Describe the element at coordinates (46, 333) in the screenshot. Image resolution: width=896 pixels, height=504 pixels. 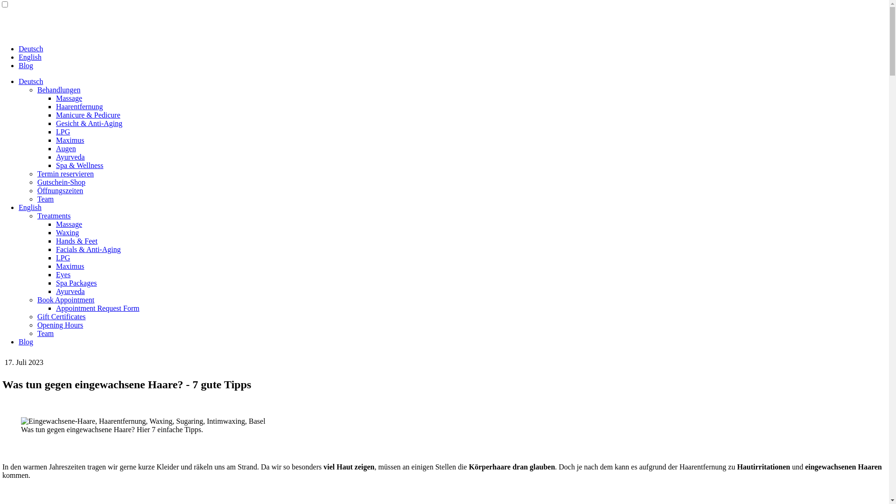
I see `Team` at that location.